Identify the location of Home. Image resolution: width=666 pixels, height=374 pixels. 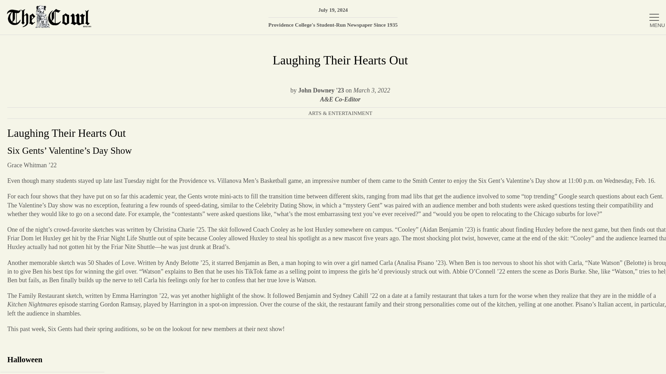
(583, 34).